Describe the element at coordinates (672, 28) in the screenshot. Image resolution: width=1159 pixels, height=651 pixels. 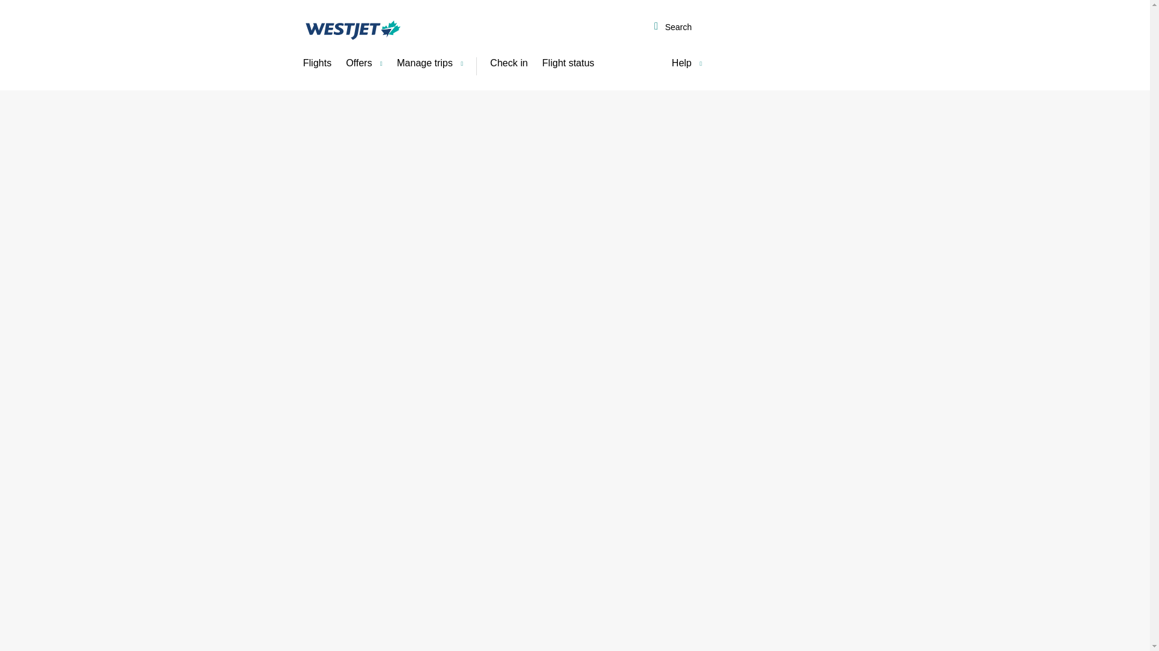
I see `Search` at that location.